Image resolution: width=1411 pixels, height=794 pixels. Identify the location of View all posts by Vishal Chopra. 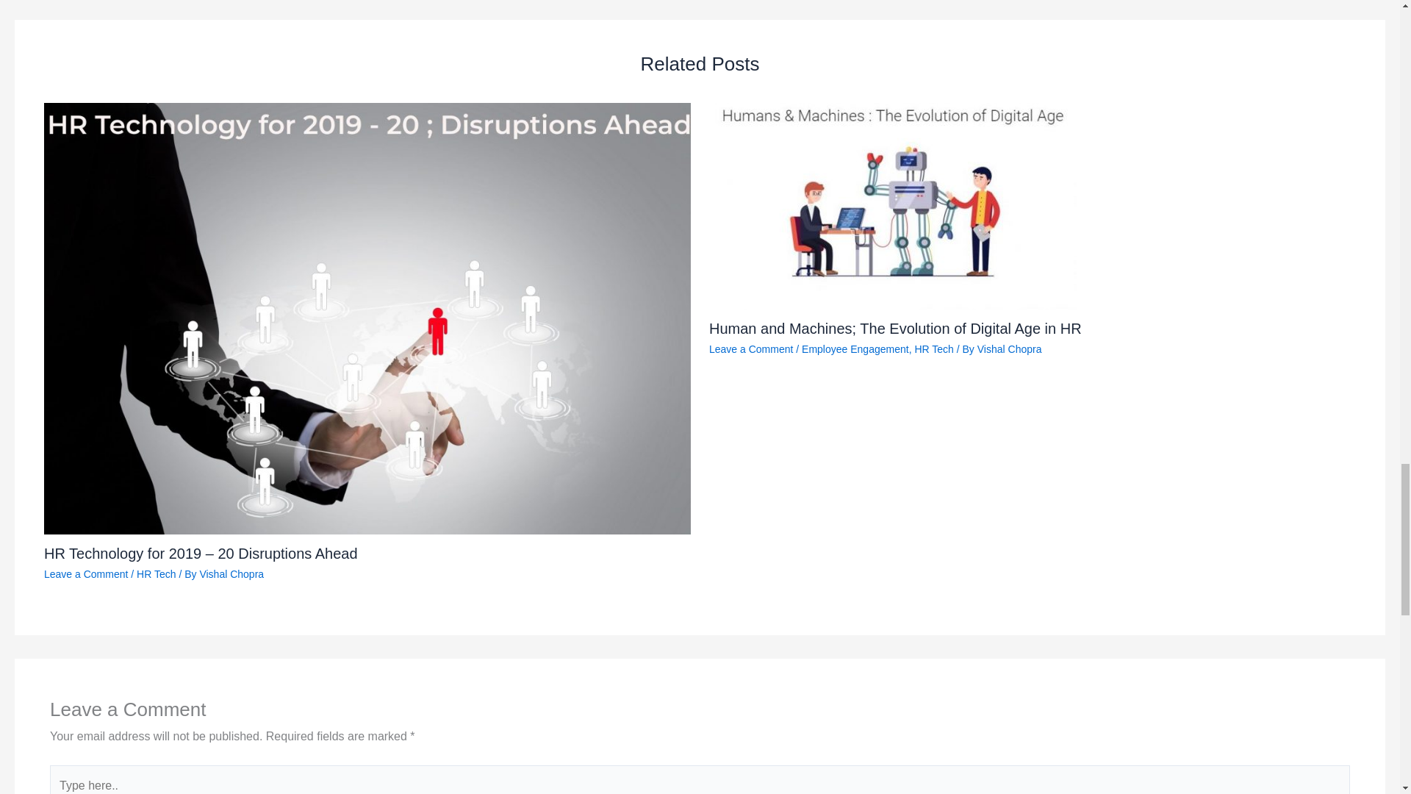
(1010, 348).